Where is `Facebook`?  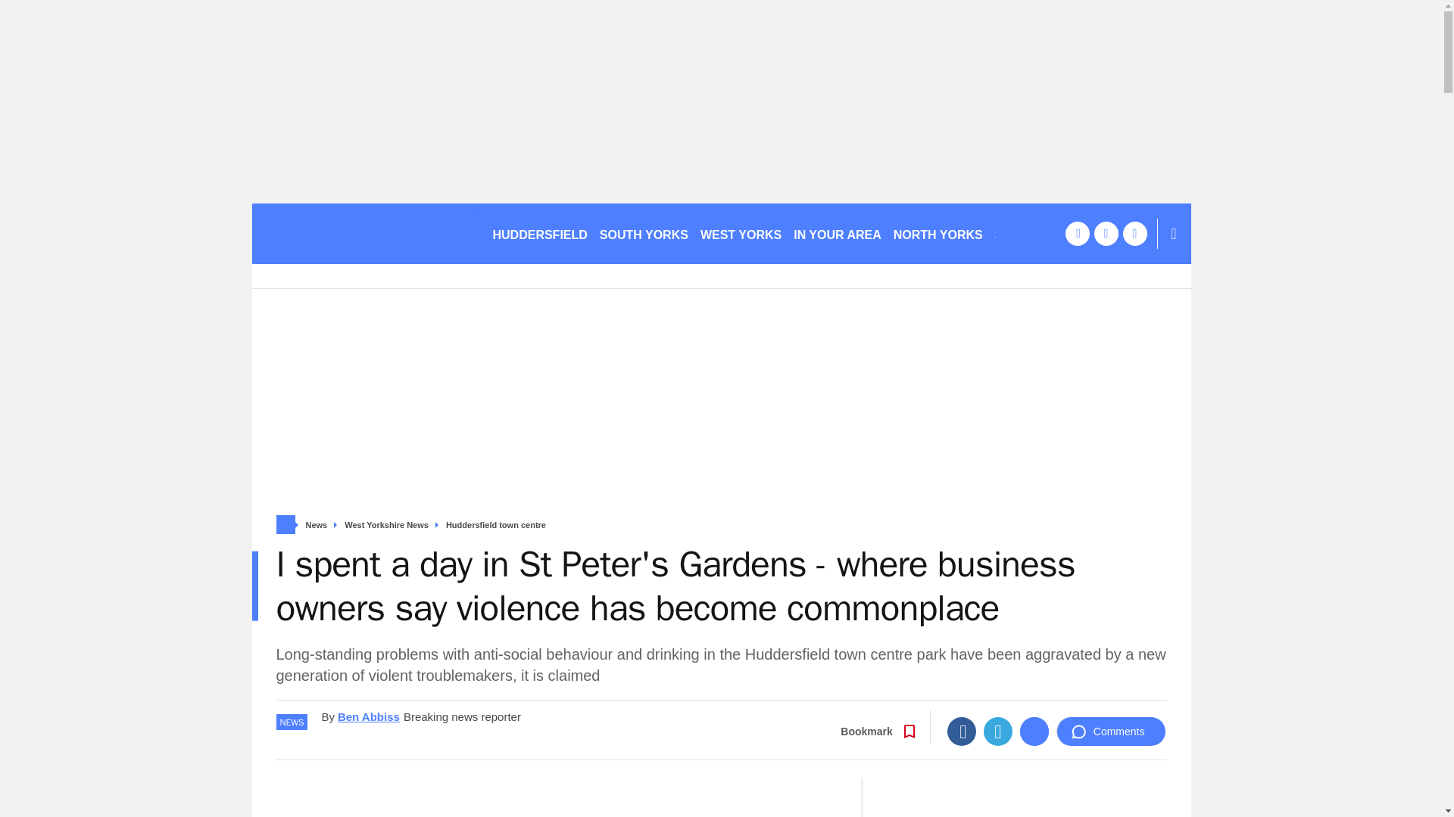 Facebook is located at coordinates (962, 732).